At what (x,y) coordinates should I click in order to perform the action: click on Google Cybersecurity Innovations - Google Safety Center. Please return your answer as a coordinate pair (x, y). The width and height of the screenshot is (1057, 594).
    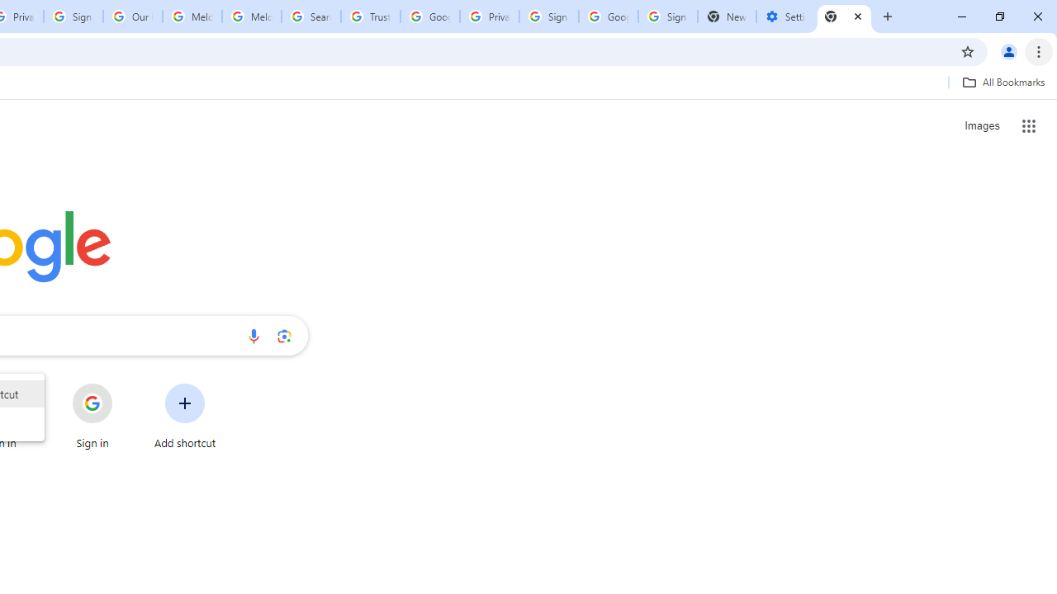
    Looking at the image, I should click on (609, 16).